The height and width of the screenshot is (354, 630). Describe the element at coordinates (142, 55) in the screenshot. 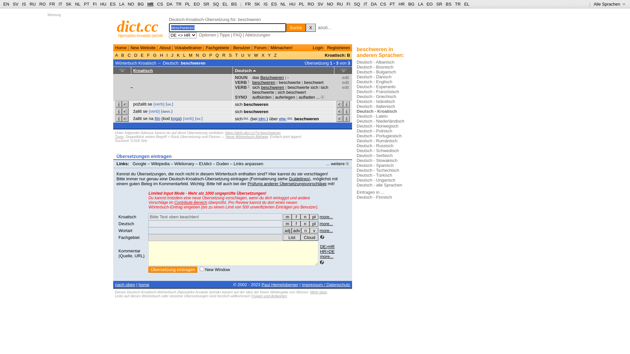

I see `E` at that location.